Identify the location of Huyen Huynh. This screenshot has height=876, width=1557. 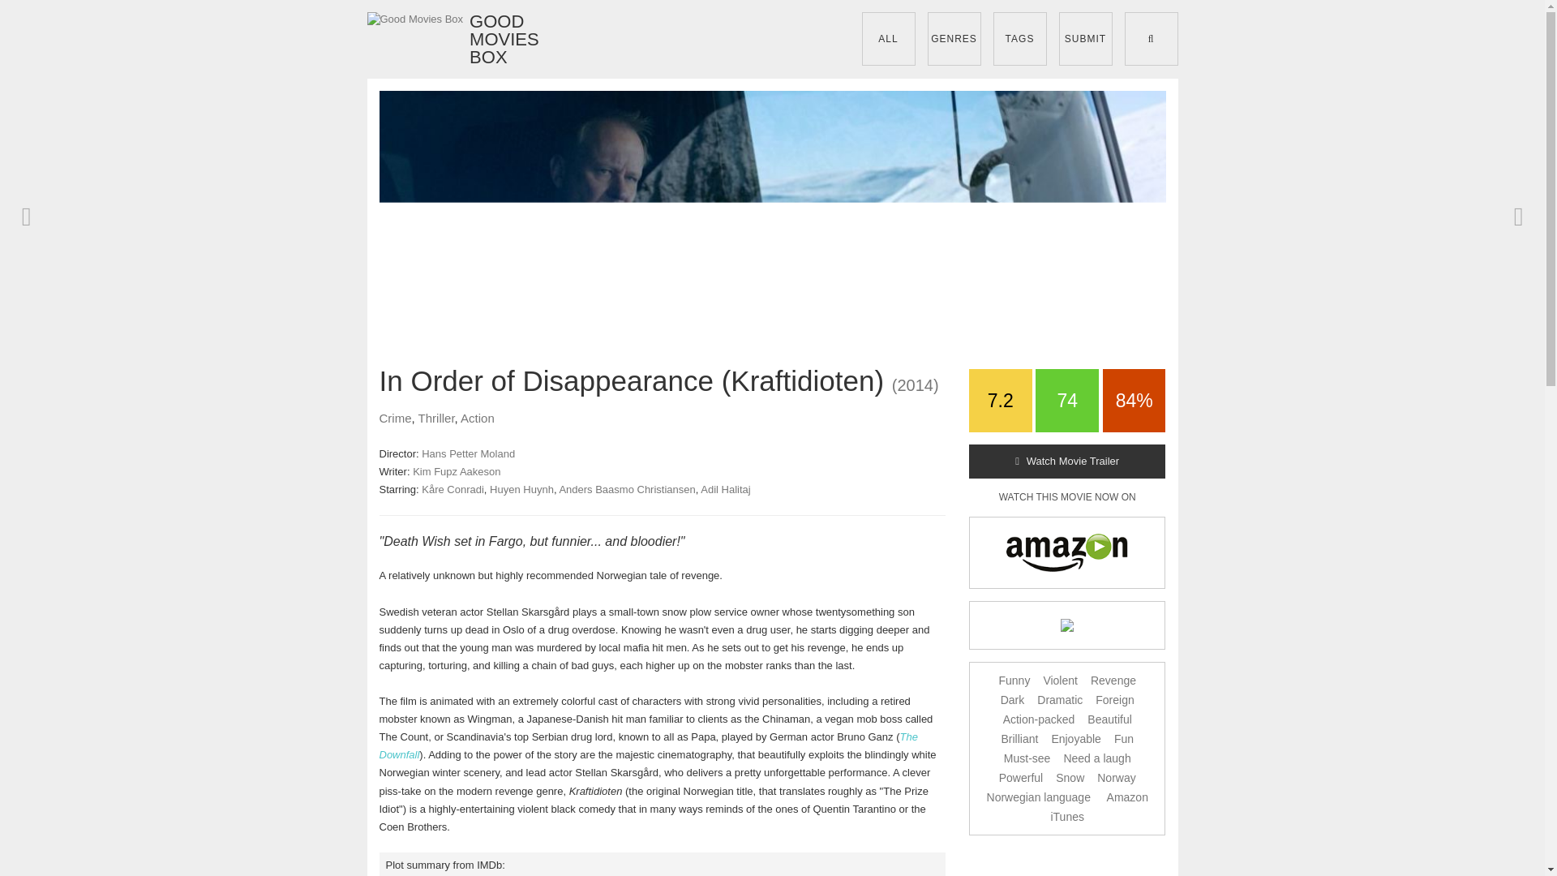
(522, 490).